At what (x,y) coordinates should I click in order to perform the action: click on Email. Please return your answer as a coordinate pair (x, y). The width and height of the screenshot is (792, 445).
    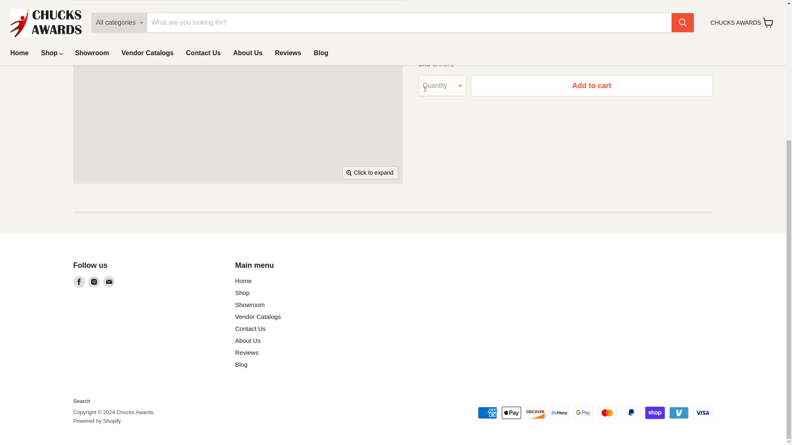
    Looking at the image, I should click on (109, 281).